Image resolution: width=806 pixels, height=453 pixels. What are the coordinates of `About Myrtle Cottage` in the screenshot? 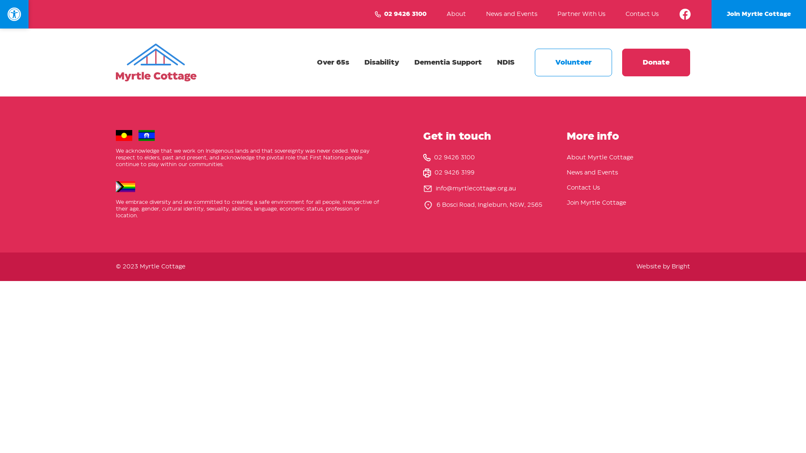 It's located at (600, 158).